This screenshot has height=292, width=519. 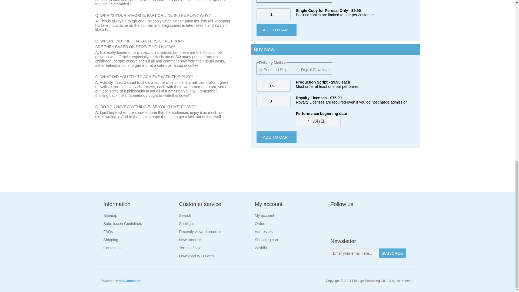 I want to click on false, so click(x=261, y=70).